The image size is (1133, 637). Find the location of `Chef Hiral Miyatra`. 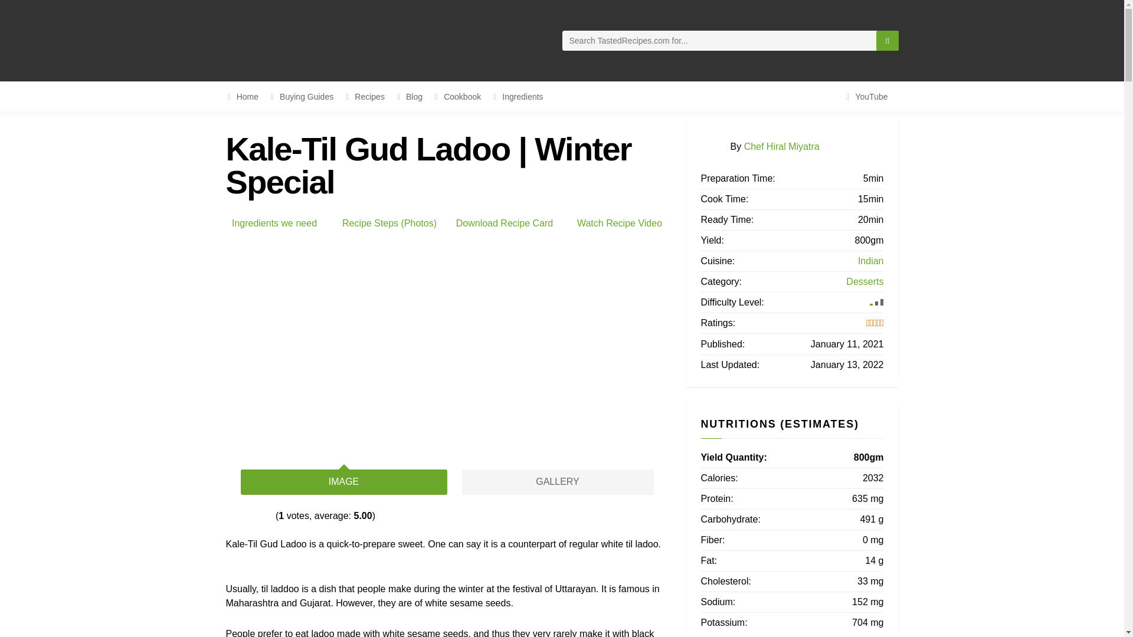

Chef Hiral Miyatra is located at coordinates (781, 145).